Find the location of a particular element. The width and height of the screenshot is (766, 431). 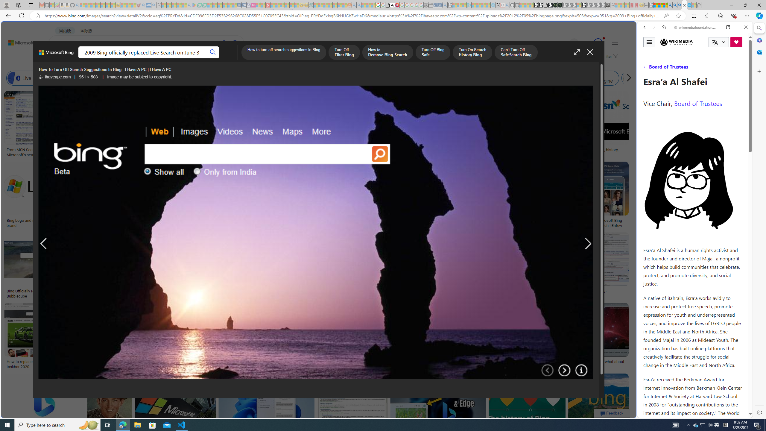

Jobs - lastminute.com Investor Portal - Sleeping is located at coordinates (254, 5).